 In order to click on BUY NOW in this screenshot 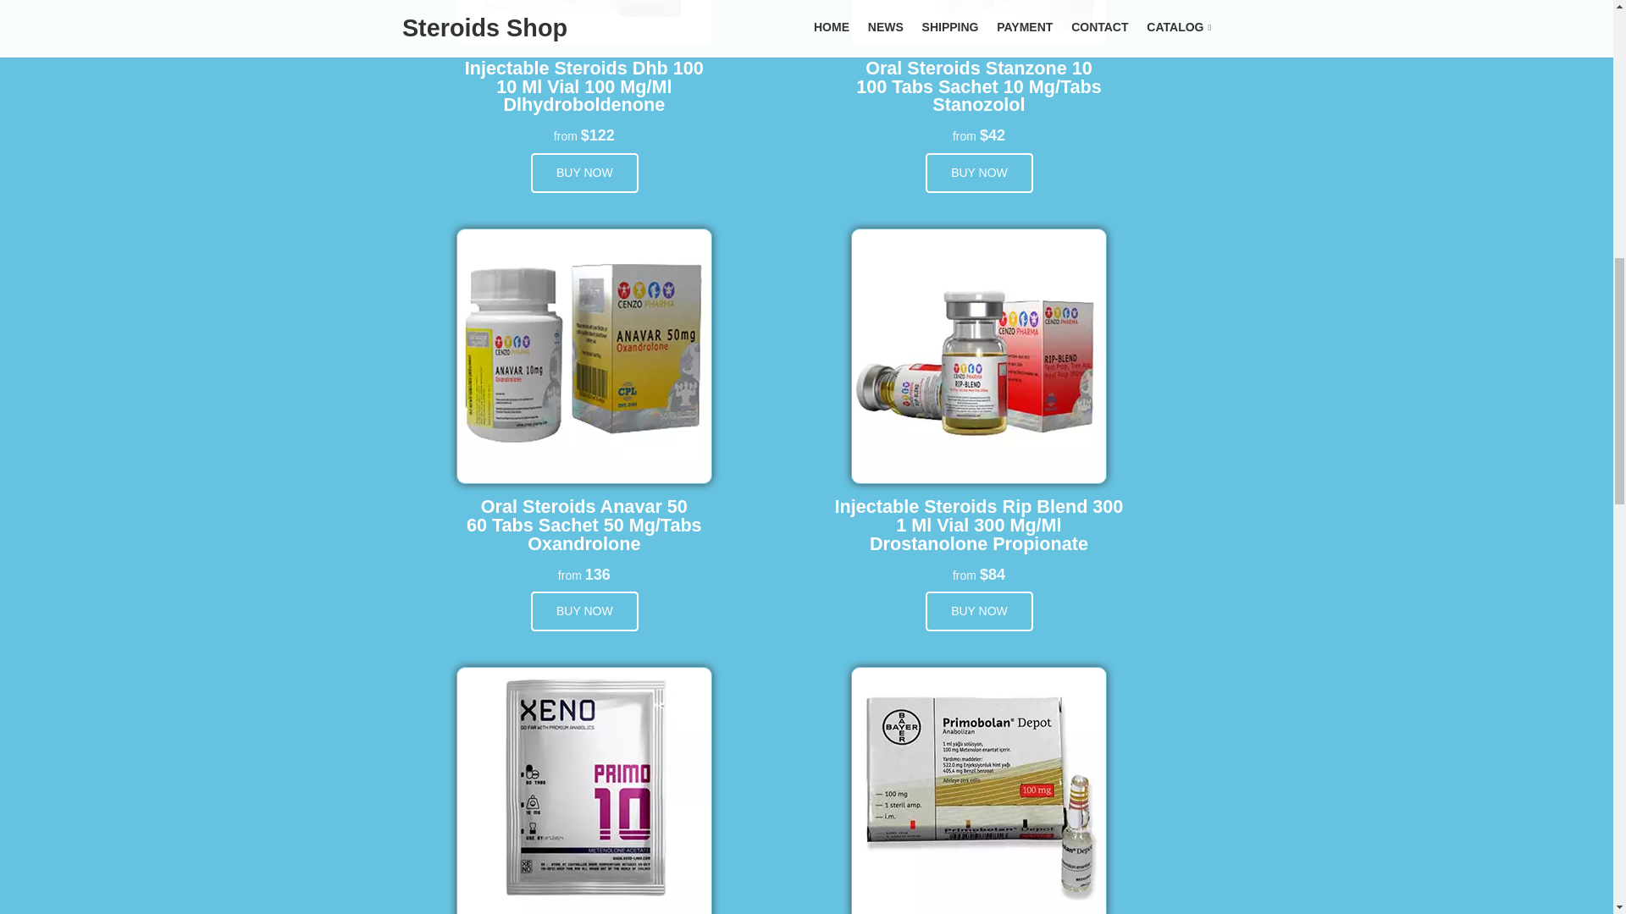, I will do `click(584, 611)`.